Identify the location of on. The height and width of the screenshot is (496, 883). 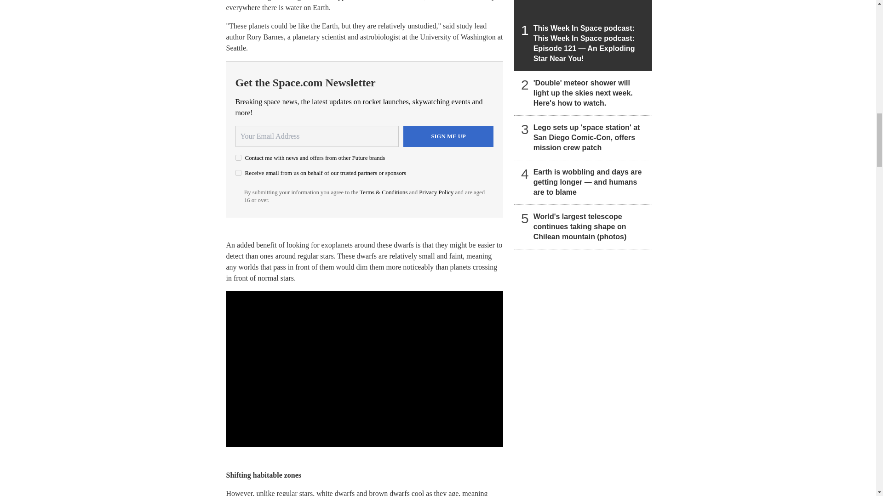
(238, 173).